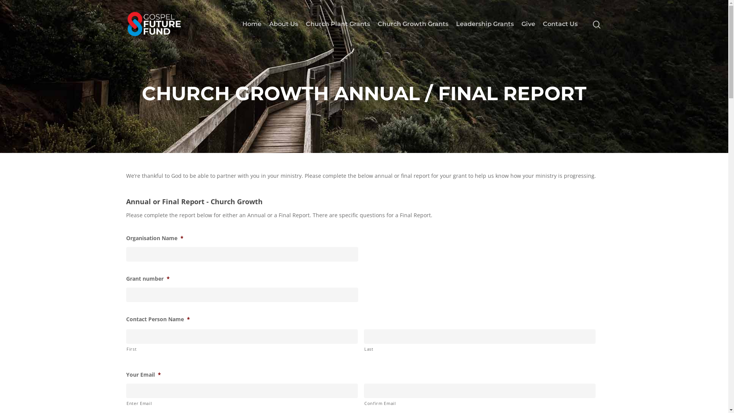 The width and height of the screenshot is (734, 413). Describe the element at coordinates (528, 24) in the screenshot. I see `Give` at that location.